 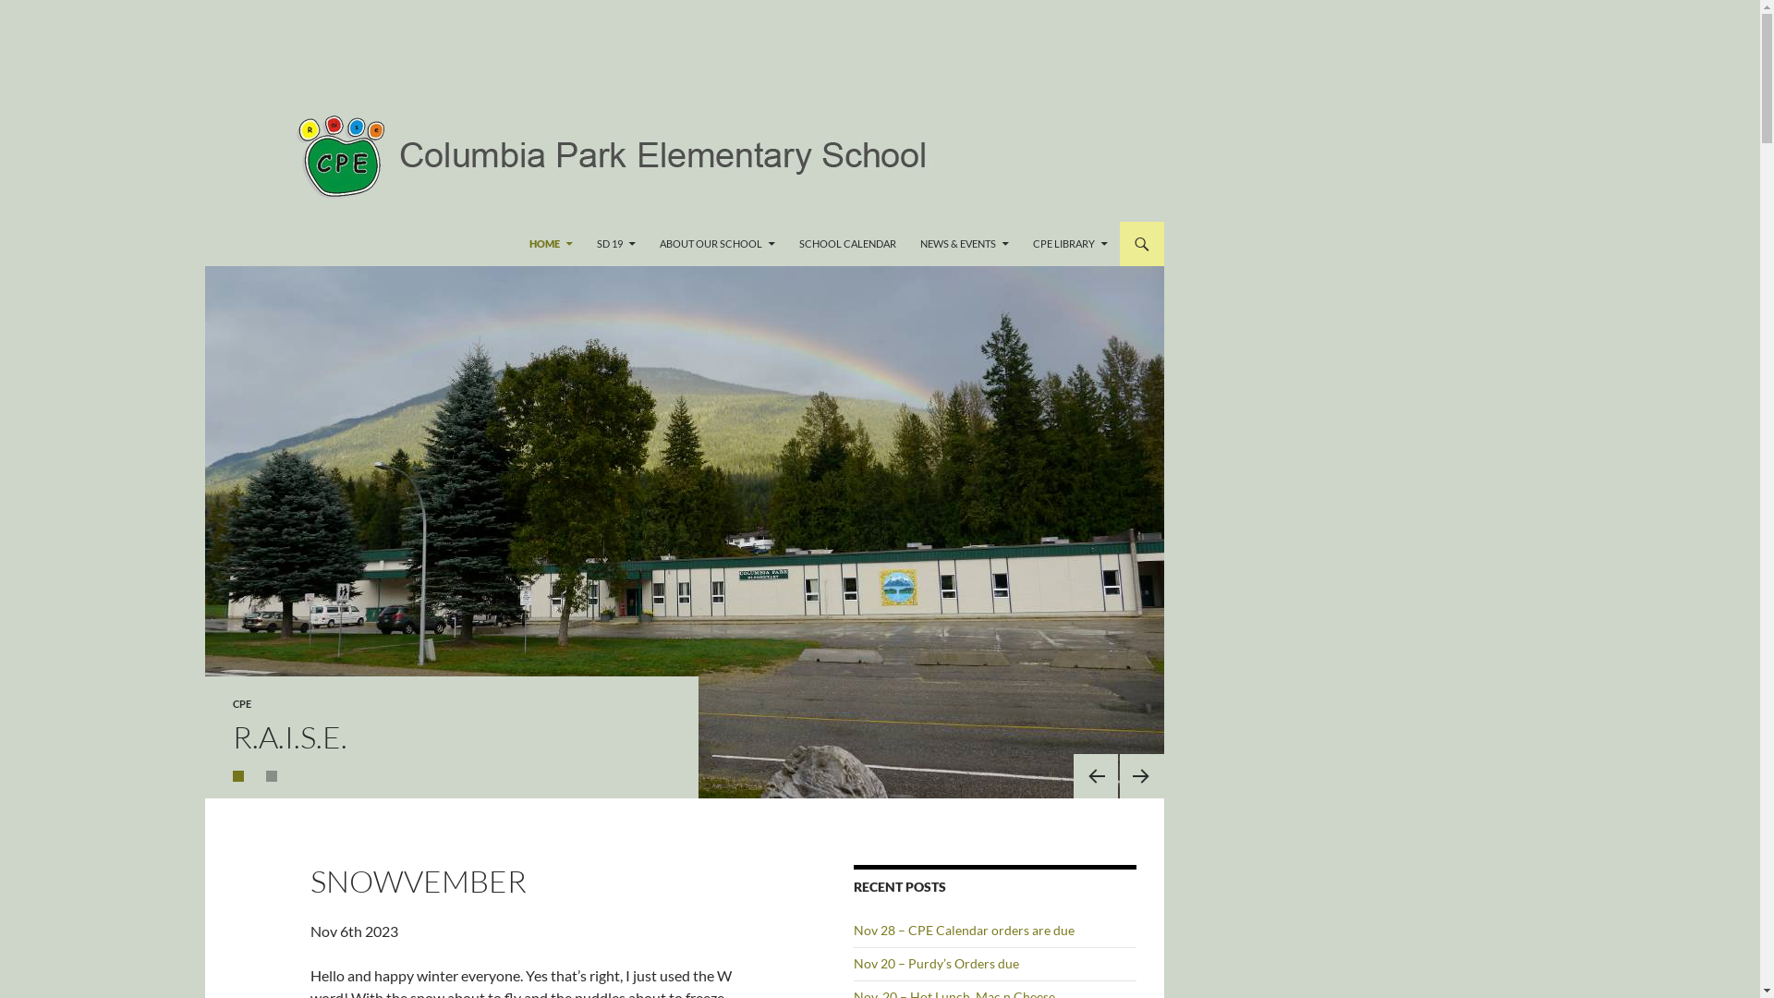 What do you see at coordinates (35, 11) in the screenshot?
I see `Search` at bounding box center [35, 11].